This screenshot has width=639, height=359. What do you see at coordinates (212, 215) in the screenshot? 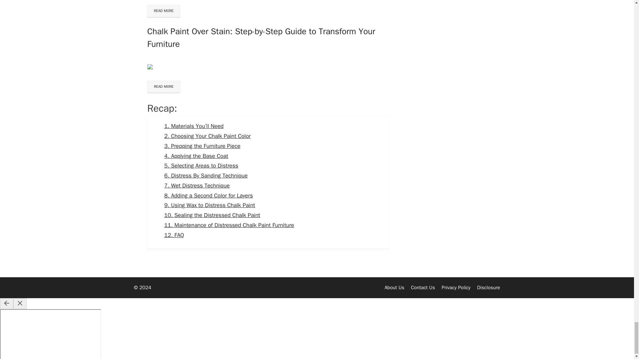
I see `Sealing the Distressed Chalk Paint` at bounding box center [212, 215].